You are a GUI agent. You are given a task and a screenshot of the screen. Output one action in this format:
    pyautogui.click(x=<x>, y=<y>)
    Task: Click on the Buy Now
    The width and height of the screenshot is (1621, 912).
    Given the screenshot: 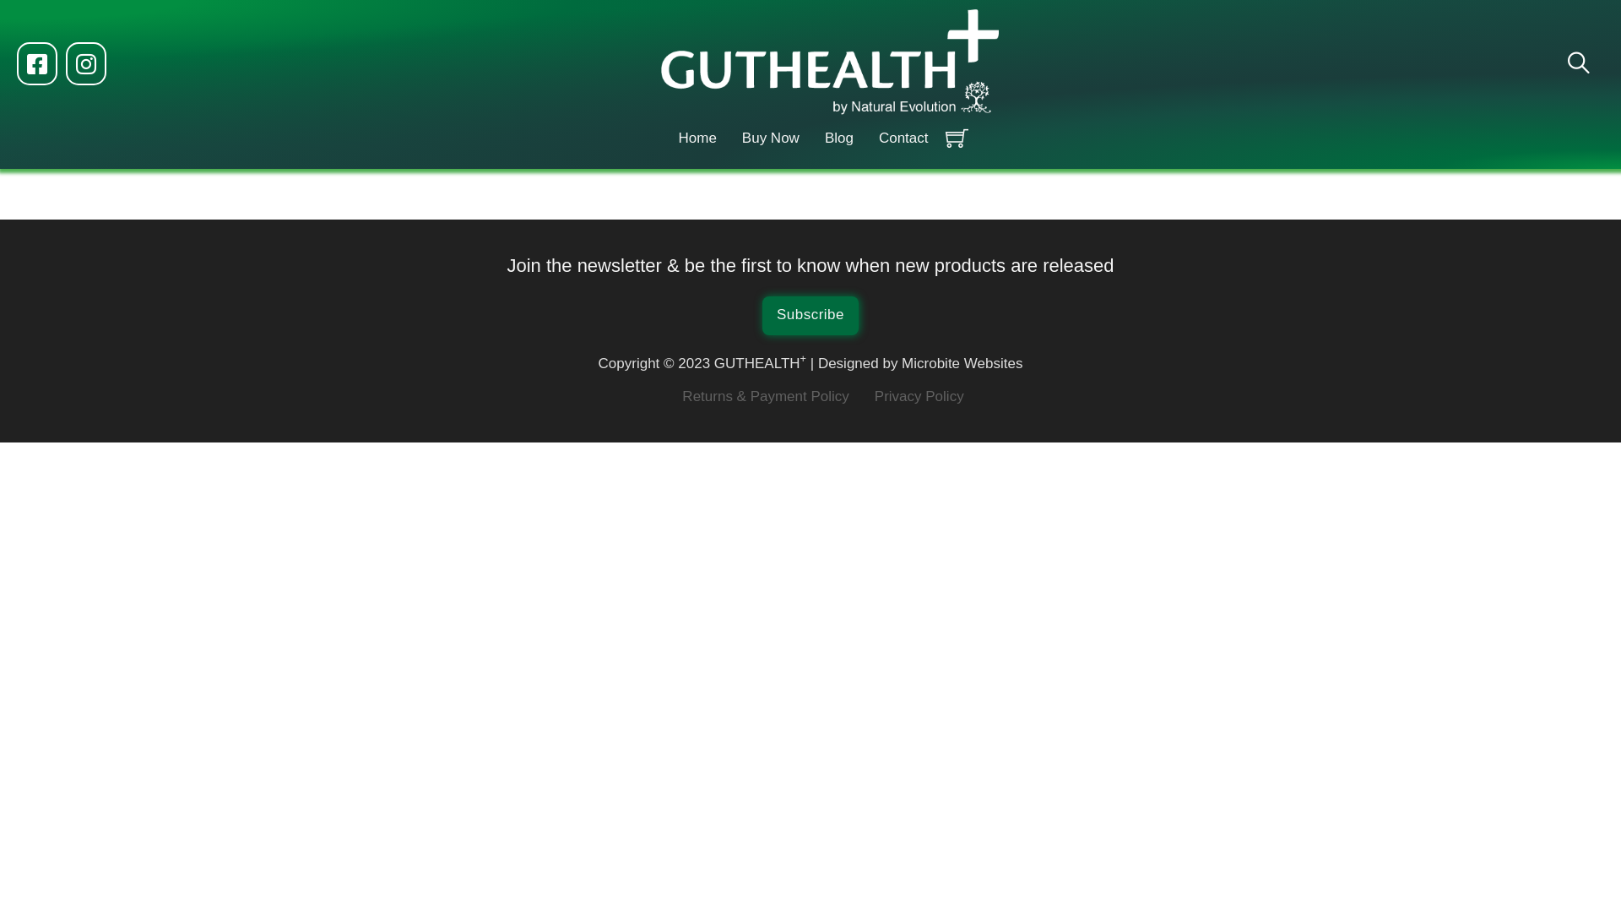 What is the action you would take?
    pyautogui.click(x=771, y=138)
    